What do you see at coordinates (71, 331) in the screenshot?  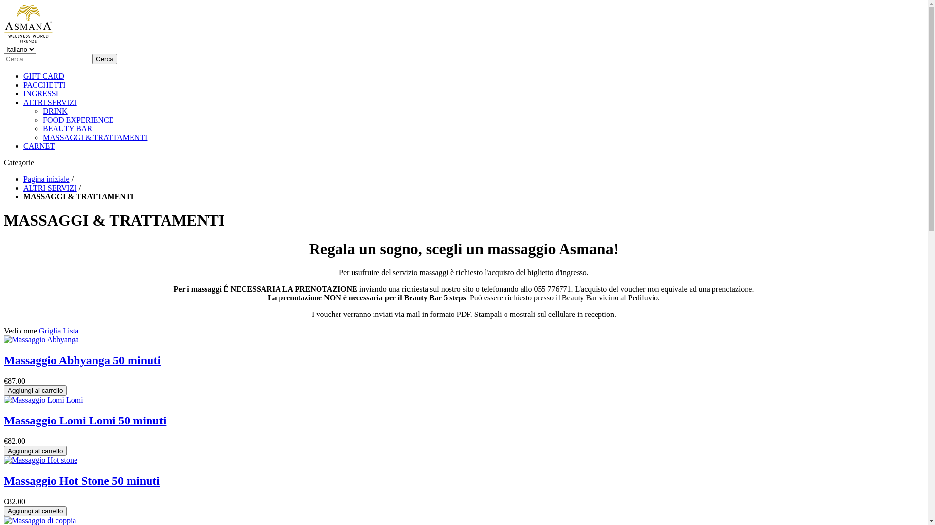 I see `Lista` at bounding box center [71, 331].